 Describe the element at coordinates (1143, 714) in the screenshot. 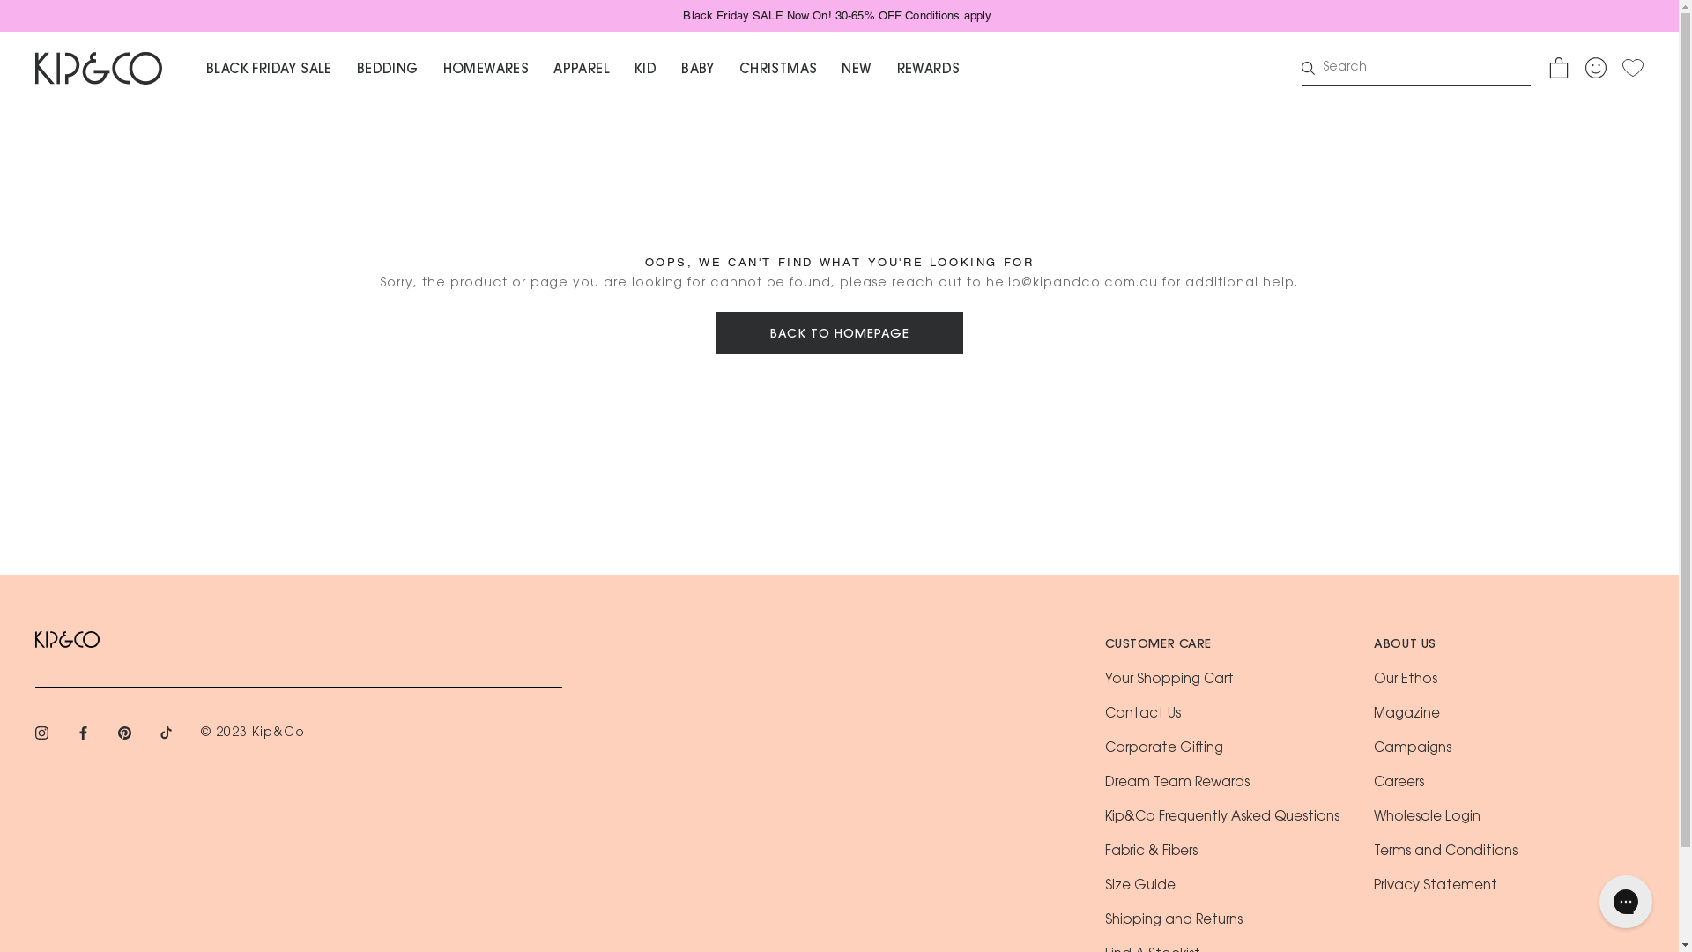

I see `Contact Us` at that location.